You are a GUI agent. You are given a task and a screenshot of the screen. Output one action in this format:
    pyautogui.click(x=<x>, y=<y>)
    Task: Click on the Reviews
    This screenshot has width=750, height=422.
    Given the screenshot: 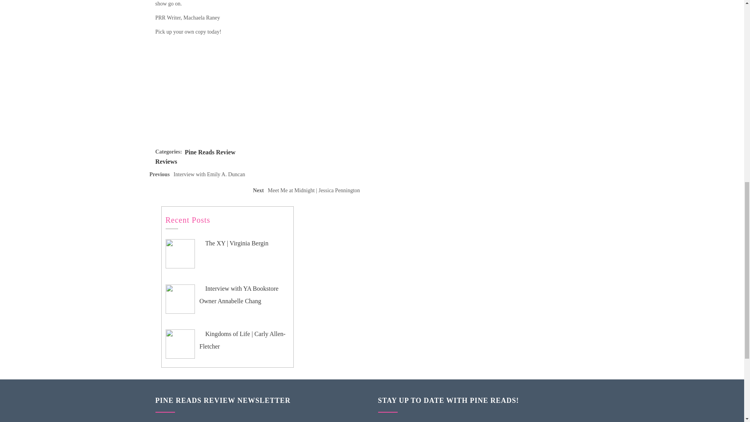 What is the action you would take?
    pyautogui.click(x=166, y=162)
    